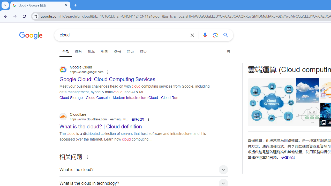 This screenshot has height=186, width=331. What do you see at coordinates (71, 97) in the screenshot?
I see `Cloud Storage` at bounding box center [71, 97].